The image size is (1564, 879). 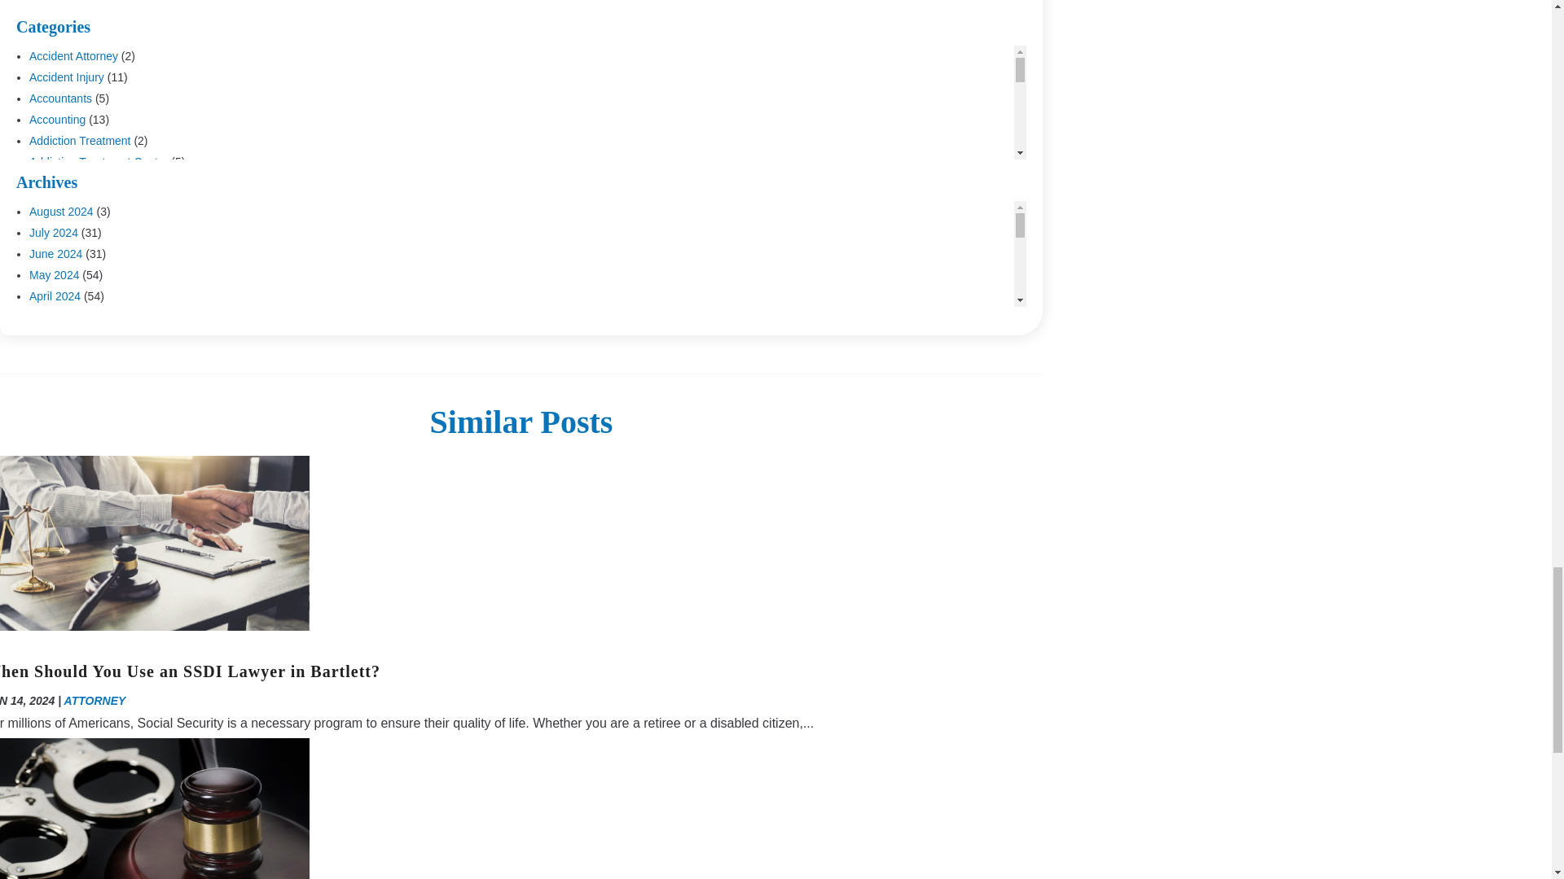 I want to click on Accountants, so click(x=60, y=98).